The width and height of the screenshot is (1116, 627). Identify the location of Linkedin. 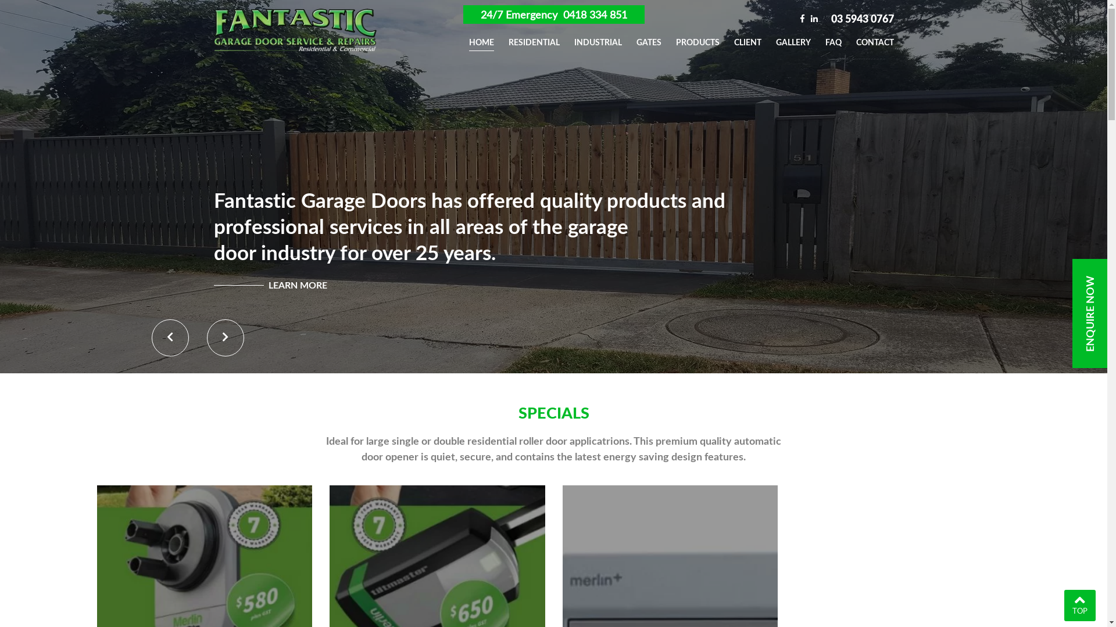
(814, 17).